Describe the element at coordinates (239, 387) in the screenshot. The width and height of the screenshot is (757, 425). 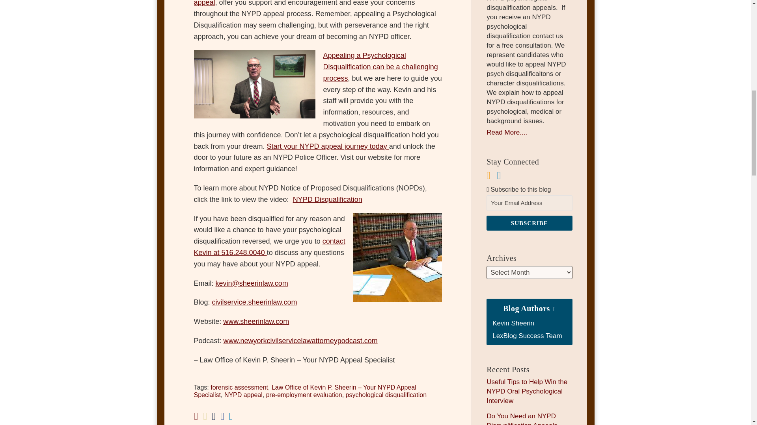
I see `forensic assessment` at that location.